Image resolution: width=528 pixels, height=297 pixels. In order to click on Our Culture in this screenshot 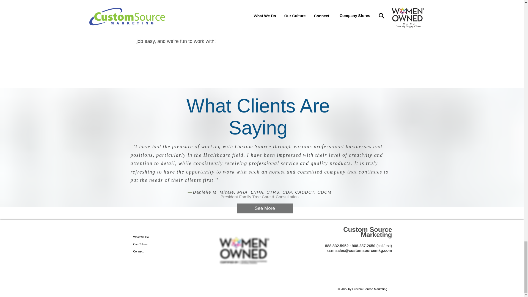, I will do `click(147, 244)`.